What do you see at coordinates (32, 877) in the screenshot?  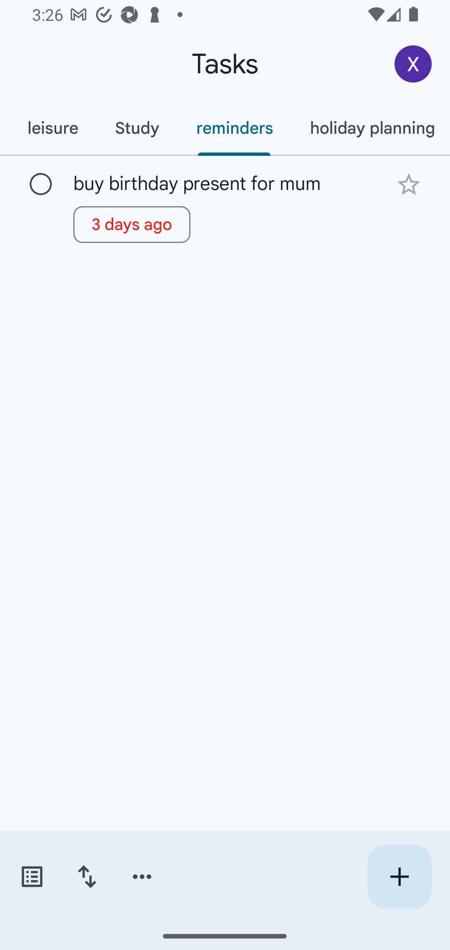 I see `Switch task lists` at bounding box center [32, 877].